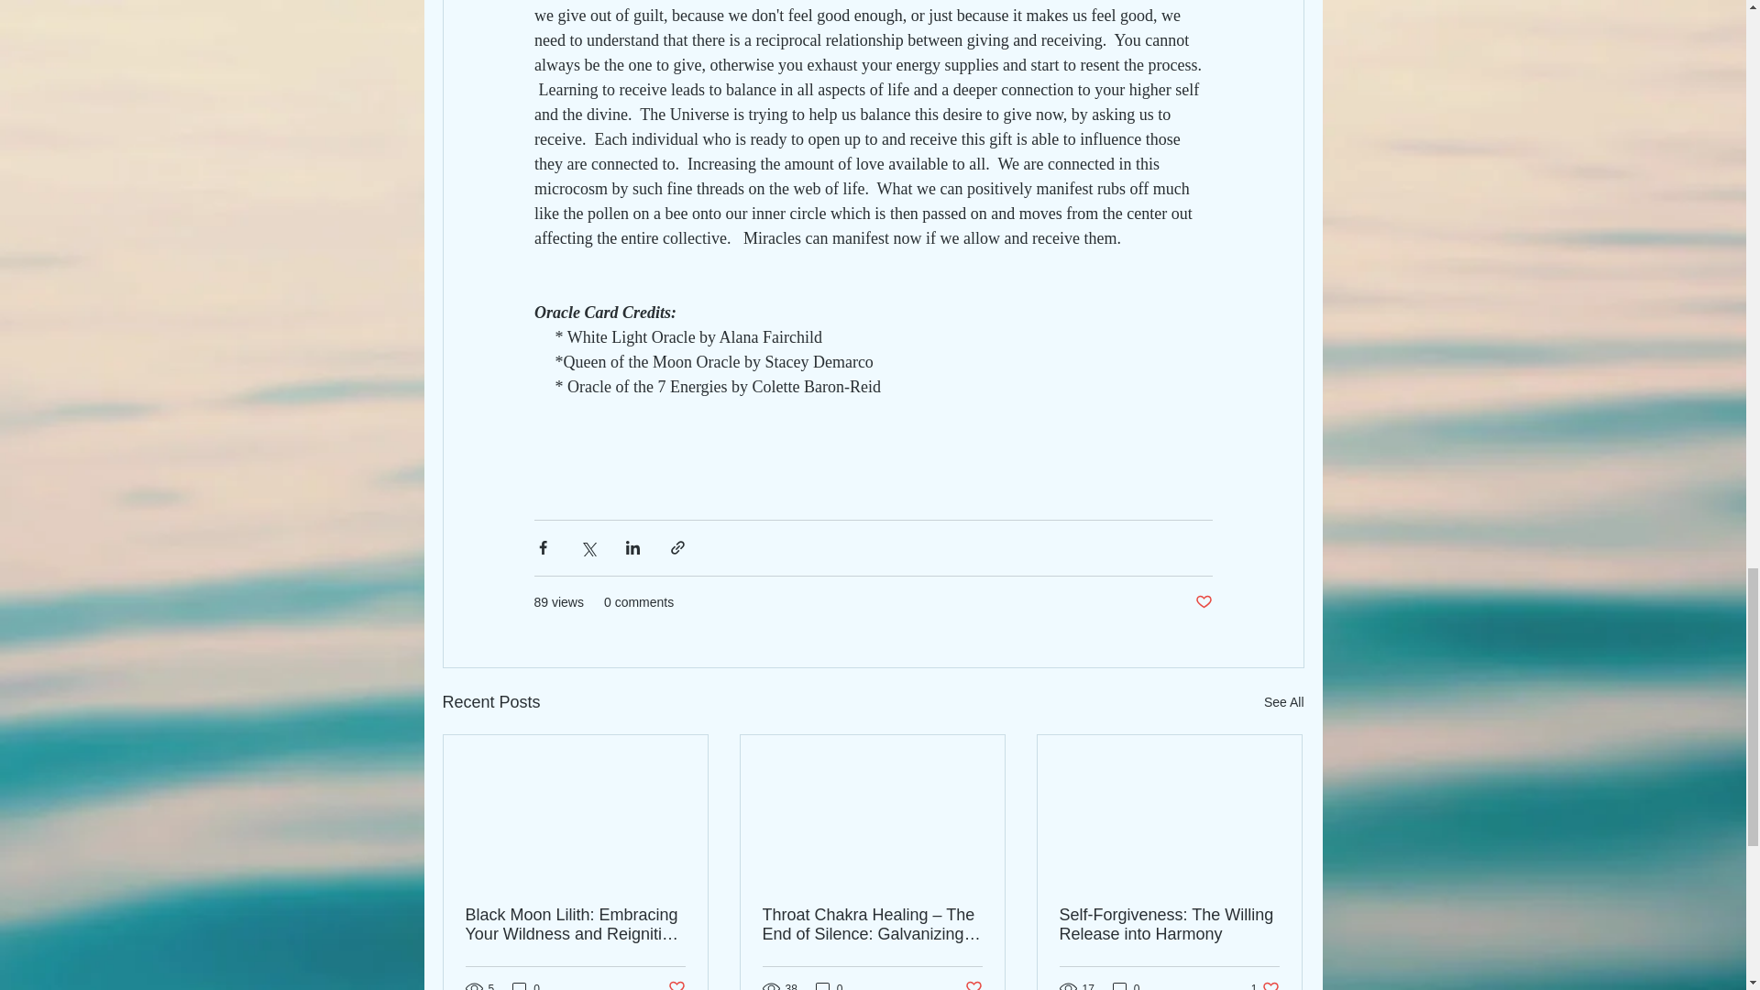 This screenshot has width=1760, height=990. Describe the element at coordinates (1203, 602) in the screenshot. I see `Post not marked as liked` at that location.